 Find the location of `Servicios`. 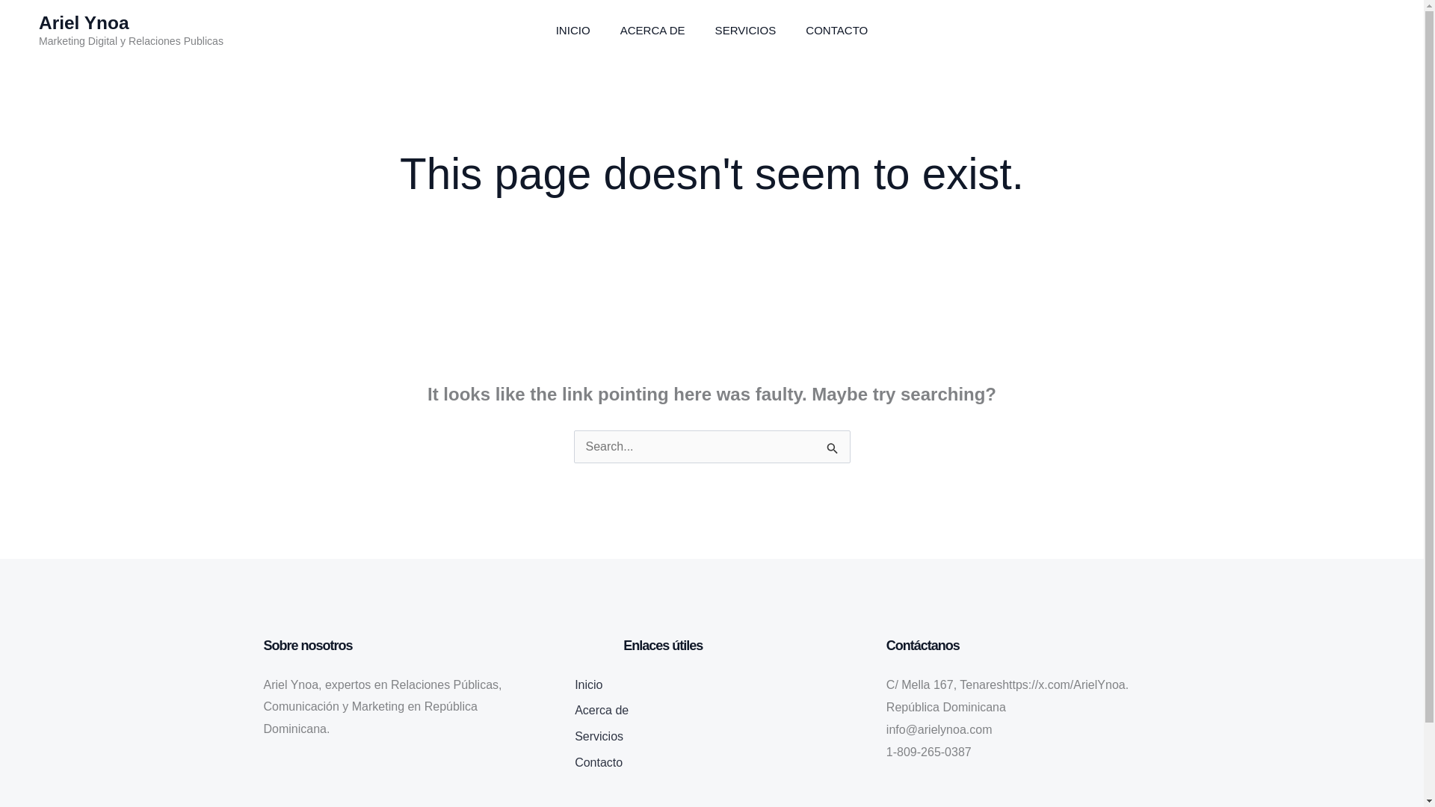

Servicios is located at coordinates (599, 738).